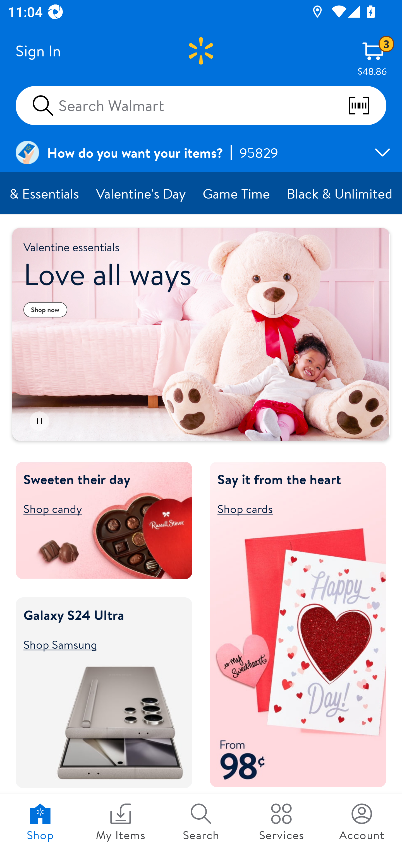  What do you see at coordinates (141, 194) in the screenshot?
I see `Valentine's Day` at bounding box center [141, 194].